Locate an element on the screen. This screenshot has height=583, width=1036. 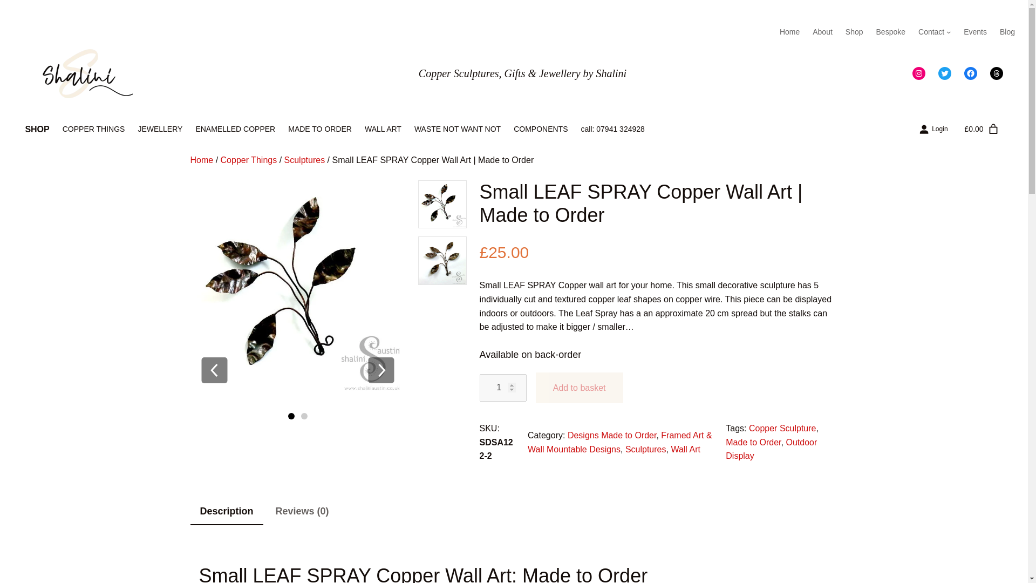
Sculptures is located at coordinates (304, 160).